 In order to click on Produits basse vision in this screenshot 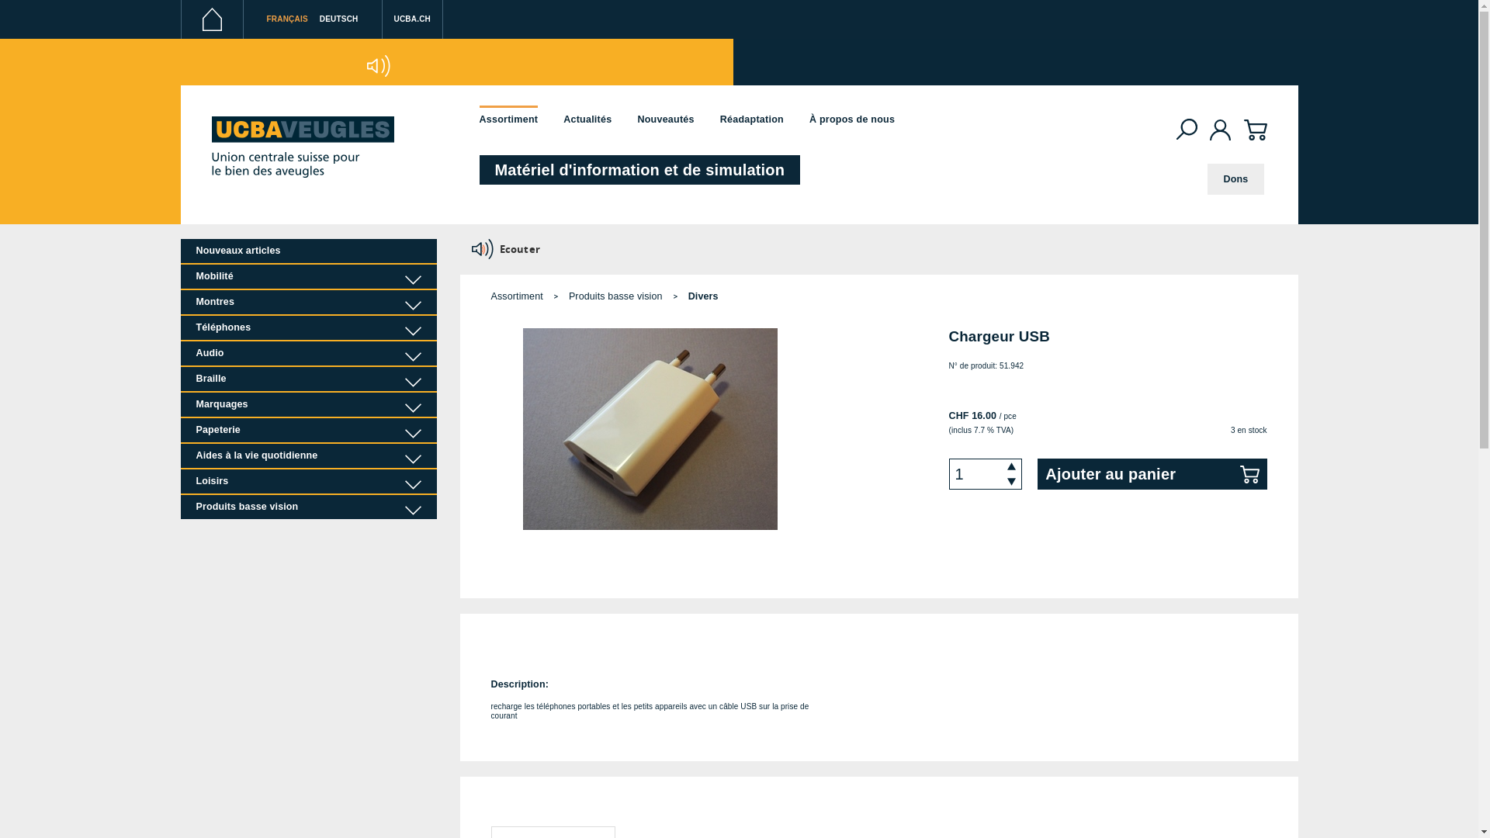, I will do `click(308, 507)`.